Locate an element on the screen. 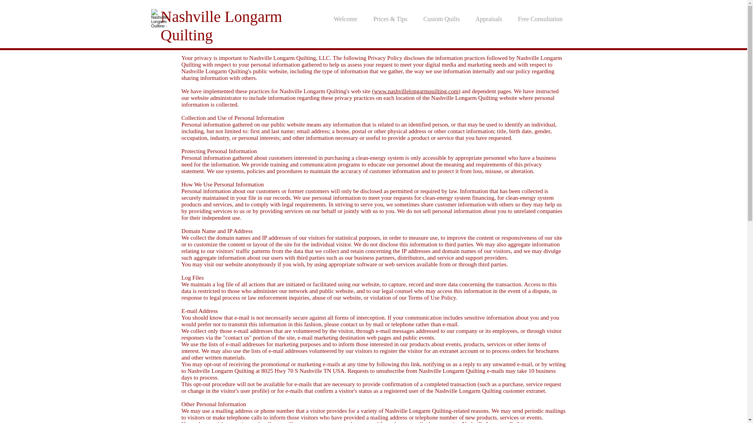 This screenshot has height=423, width=753. www.nashvillelongarmquilting.com is located at coordinates (416, 91).